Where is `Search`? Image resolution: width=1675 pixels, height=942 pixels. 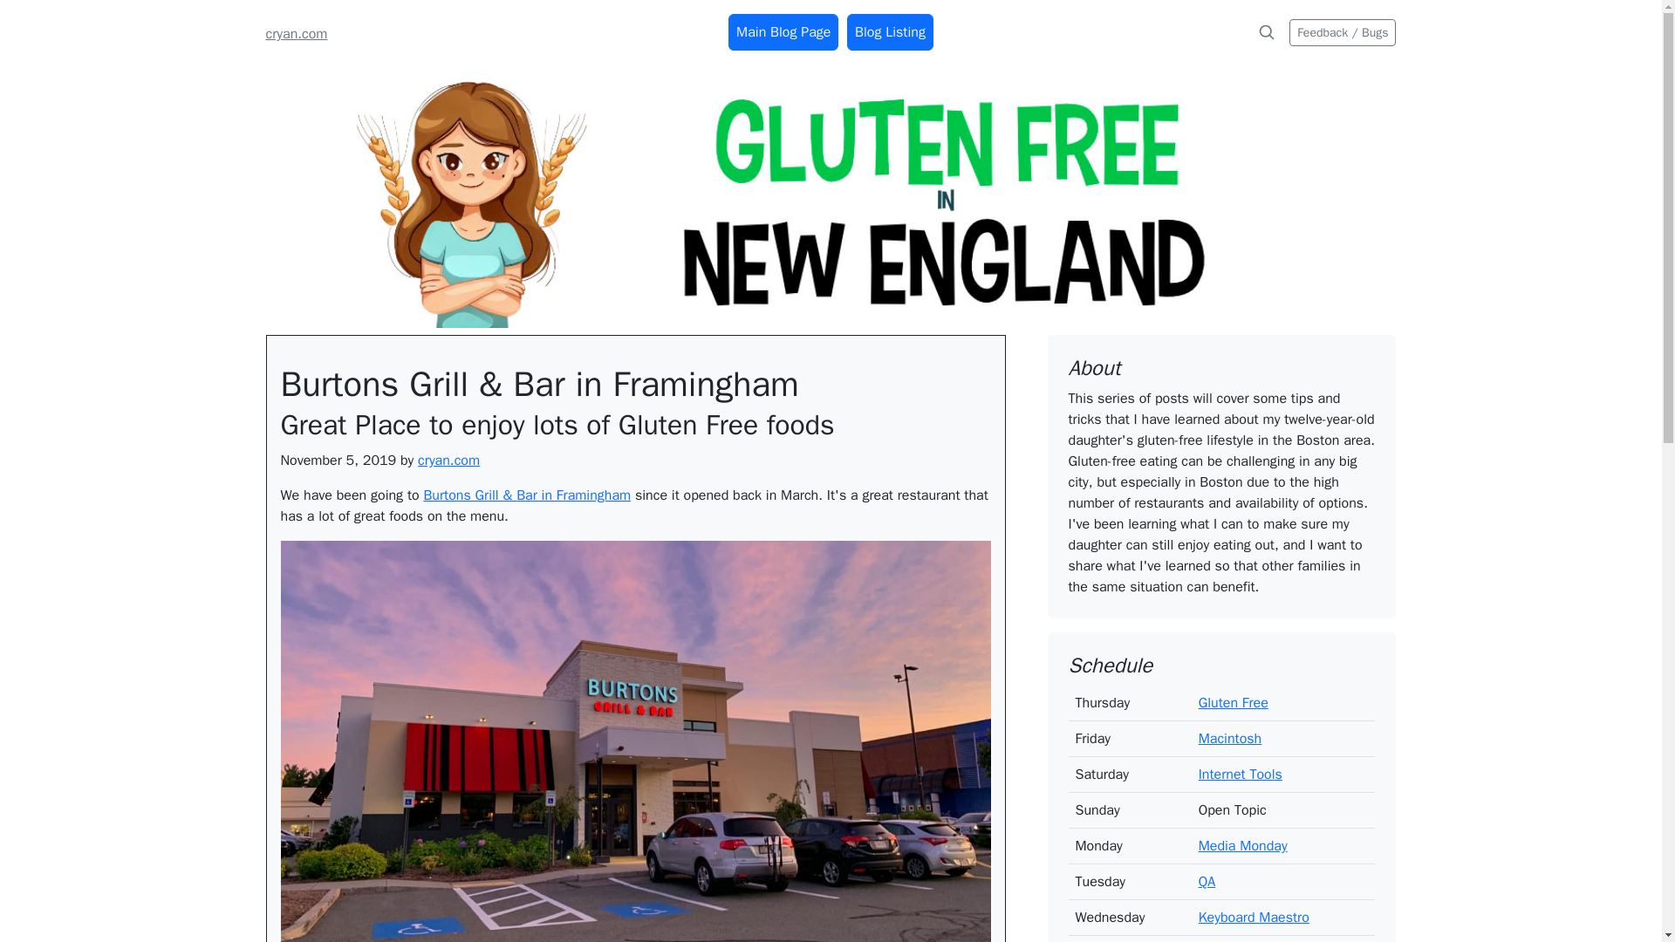 Search is located at coordinates (1267, 32).